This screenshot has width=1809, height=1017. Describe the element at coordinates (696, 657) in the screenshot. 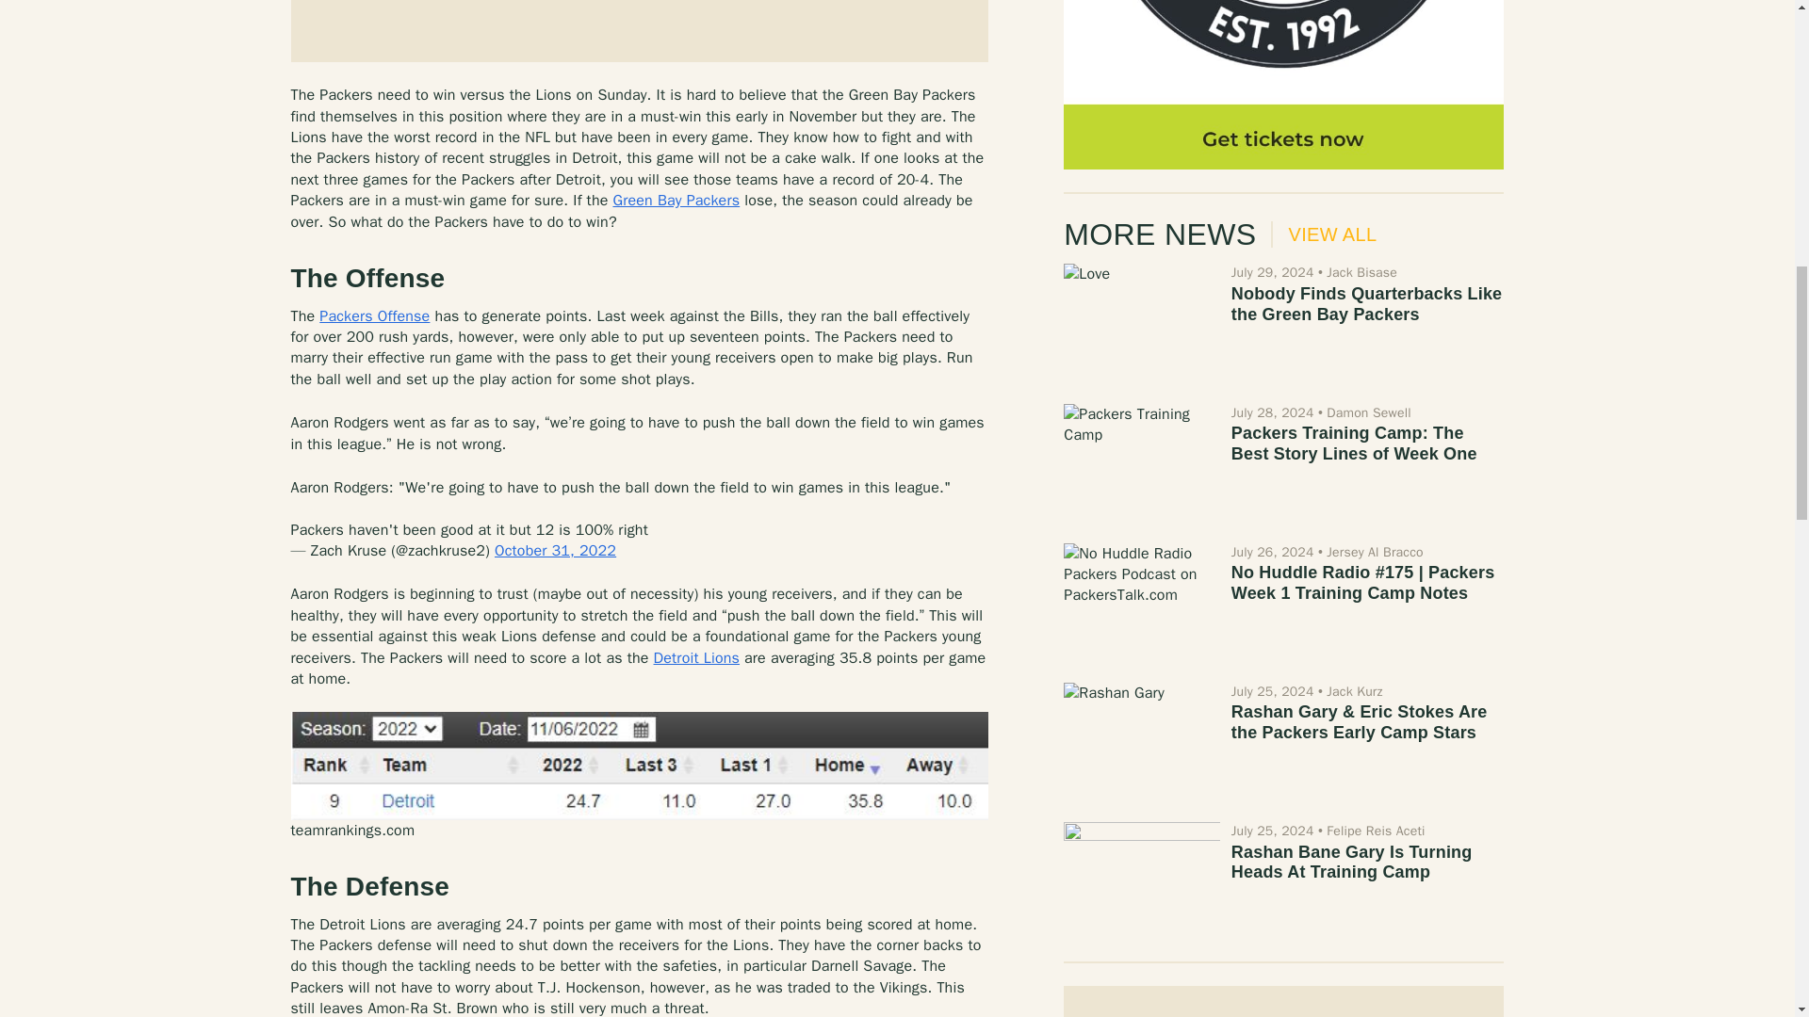

I see `Detroit Lions` at that location.